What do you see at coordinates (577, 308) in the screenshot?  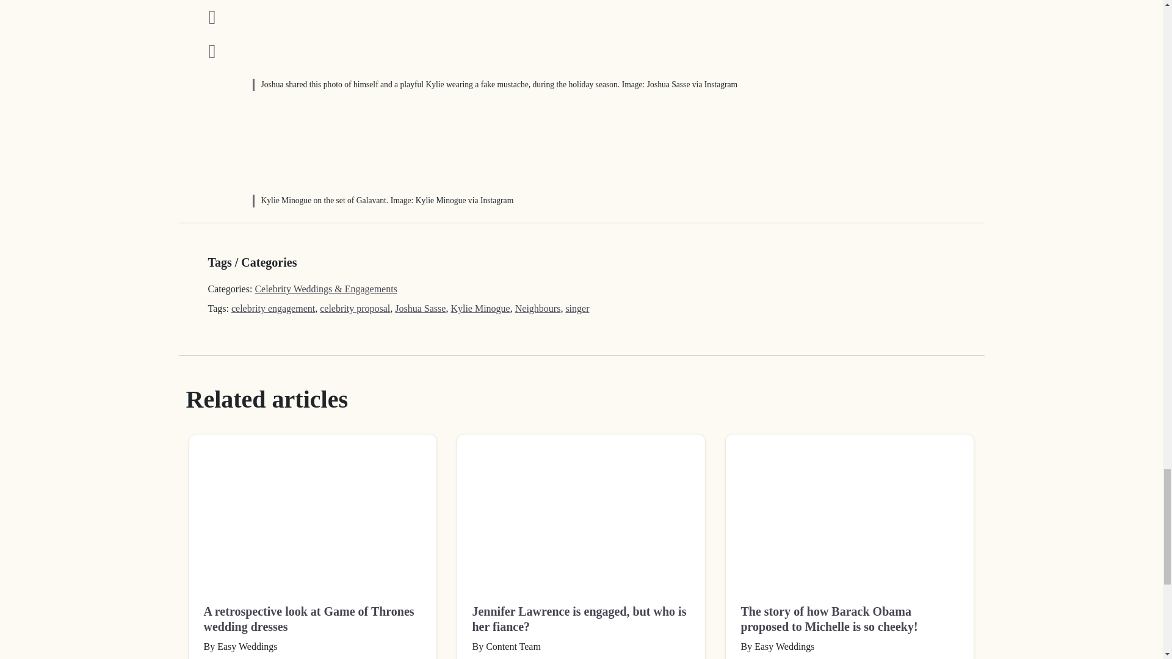 I see `singer` at bounding box center [577, 308].